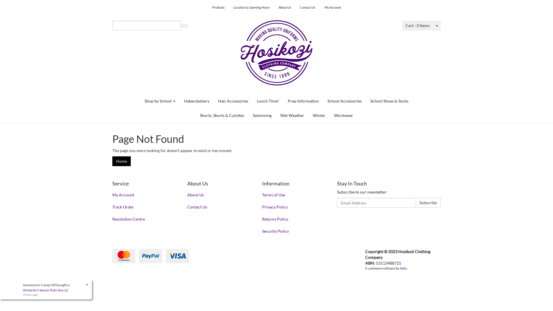  I want to click on Swimming, so click(262, 115).